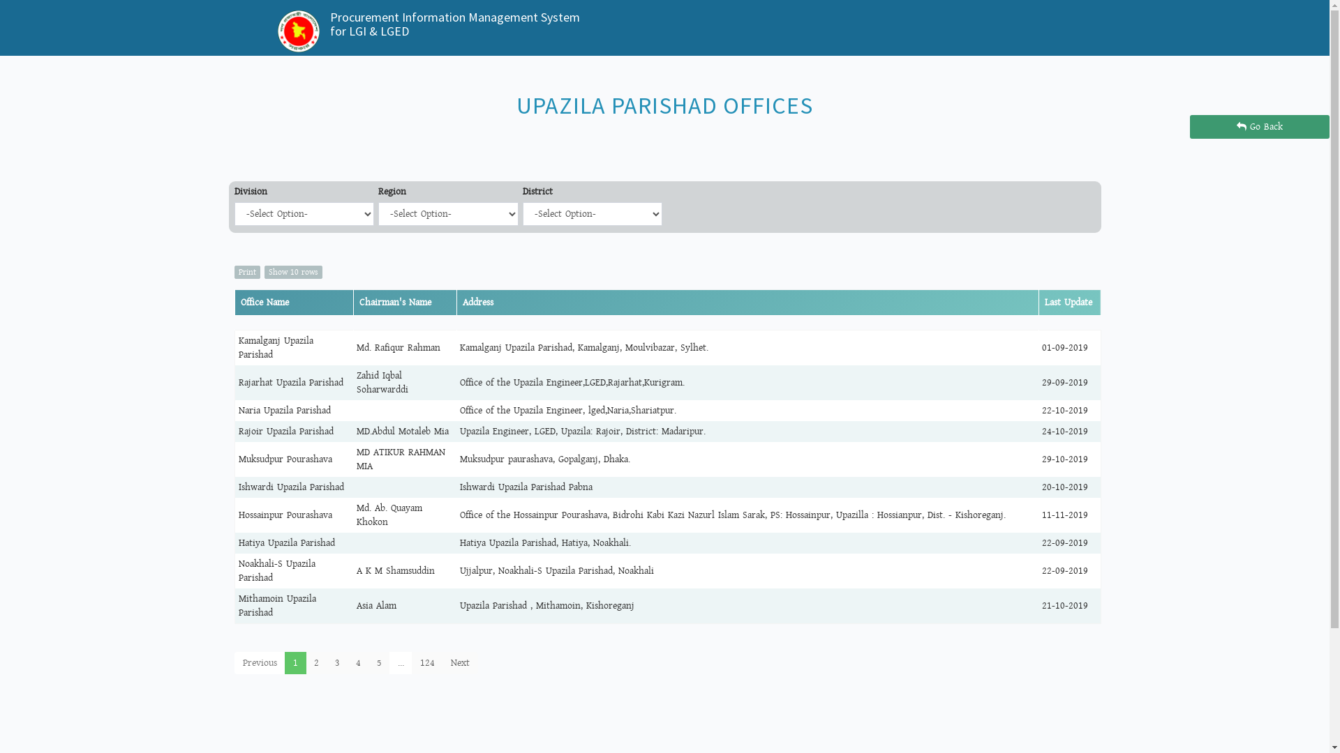  What do you see at coordinates (427, 663) in the screenshot?
I see `124` at bounding box center [427, 663].